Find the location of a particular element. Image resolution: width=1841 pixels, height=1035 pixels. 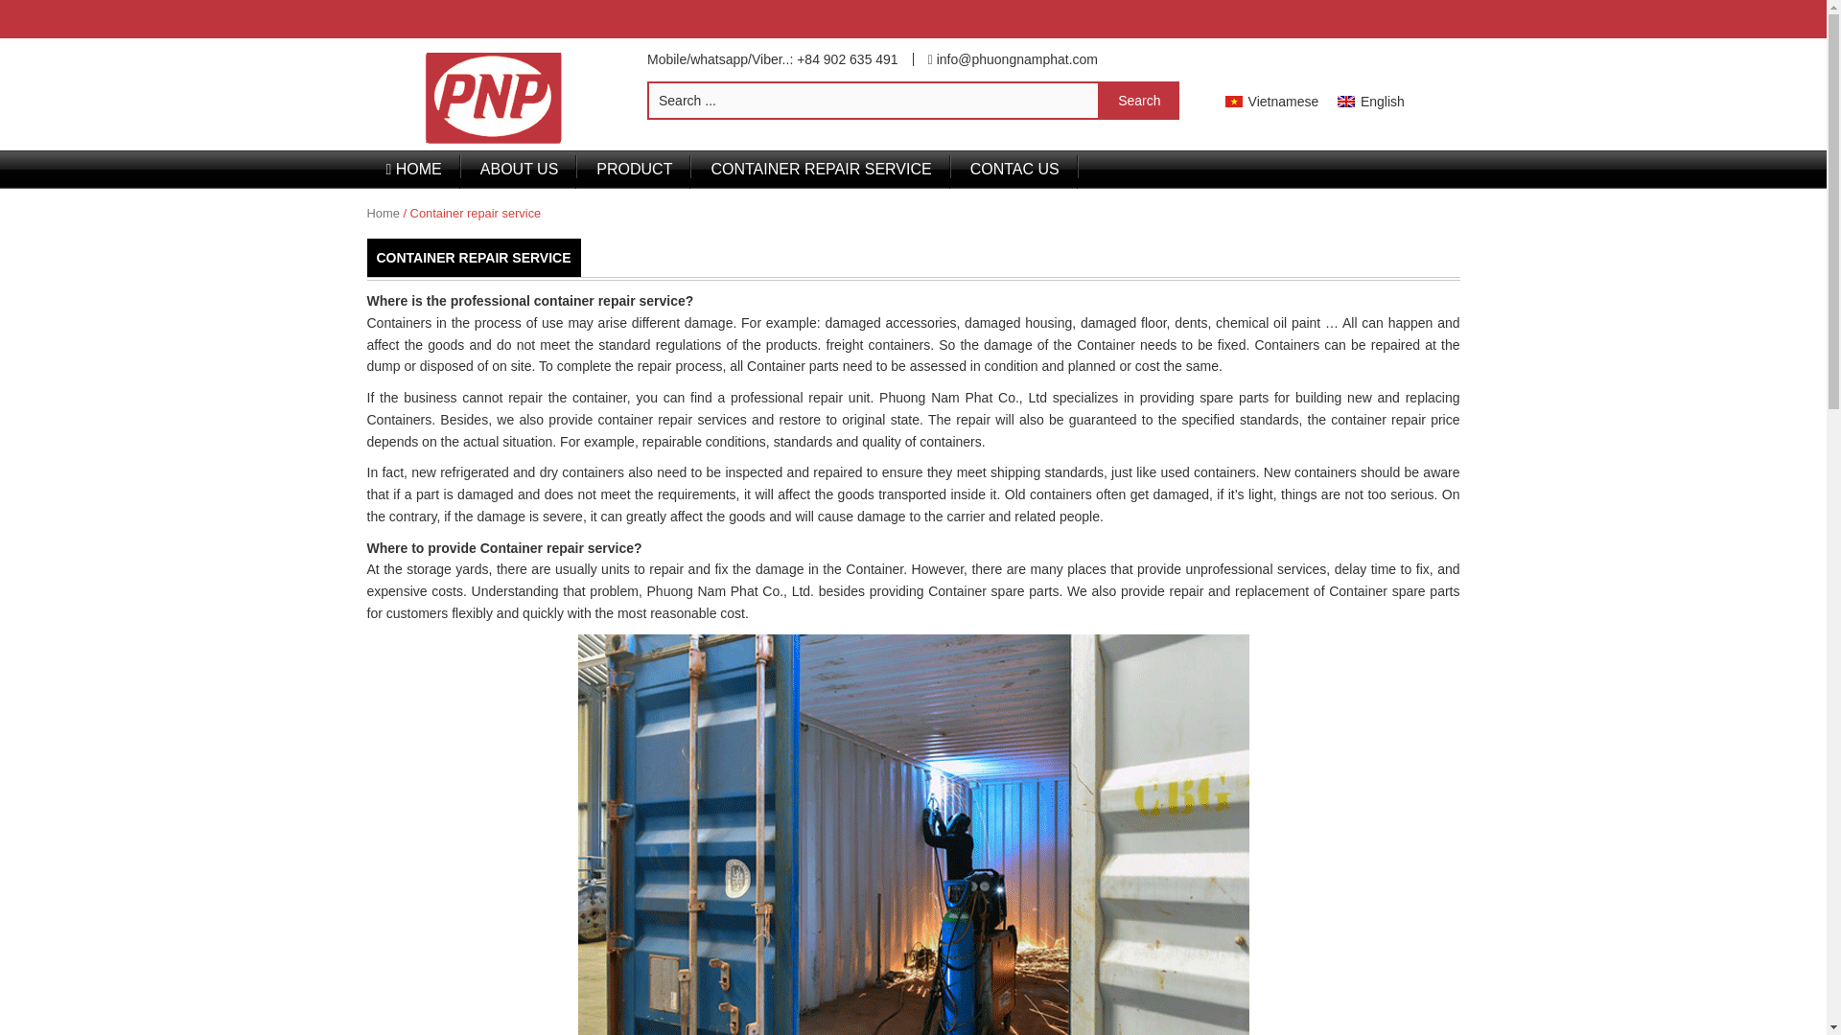

CONTAINER REPAIR SERVICE is located at coordinates (821, 169).